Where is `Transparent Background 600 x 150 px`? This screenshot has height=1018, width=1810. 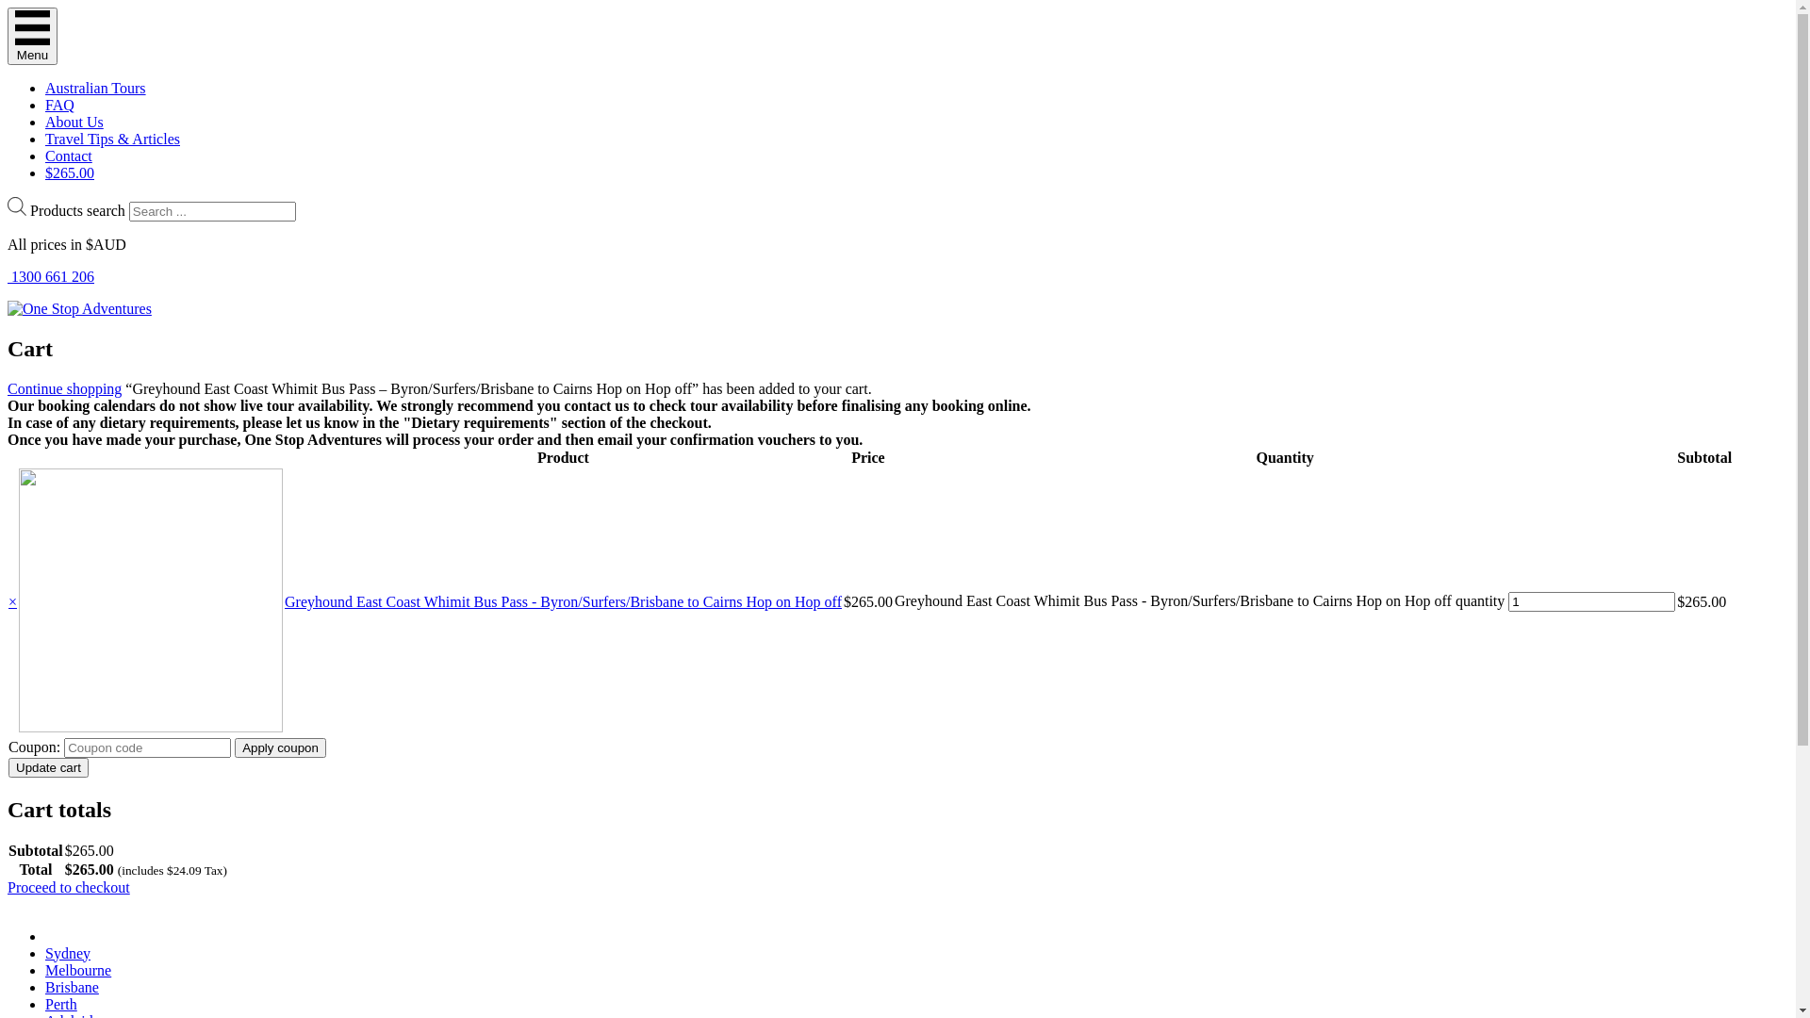
Transparent Background 600 x 150 px is located at coordinates (79, 309).